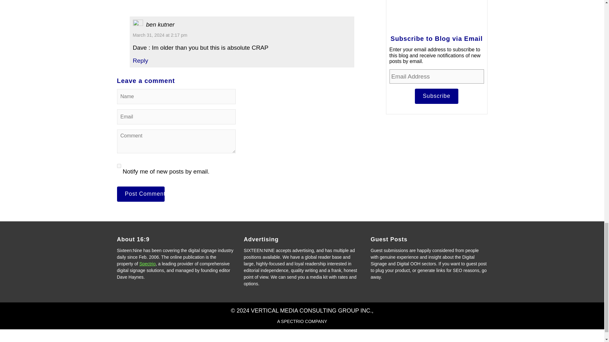 The height and width of the screenshot is (342, 609). What do you see at coordinates (147, 264) in the screenshot?
I see `Spectrio` at bounding box center [147, 264].